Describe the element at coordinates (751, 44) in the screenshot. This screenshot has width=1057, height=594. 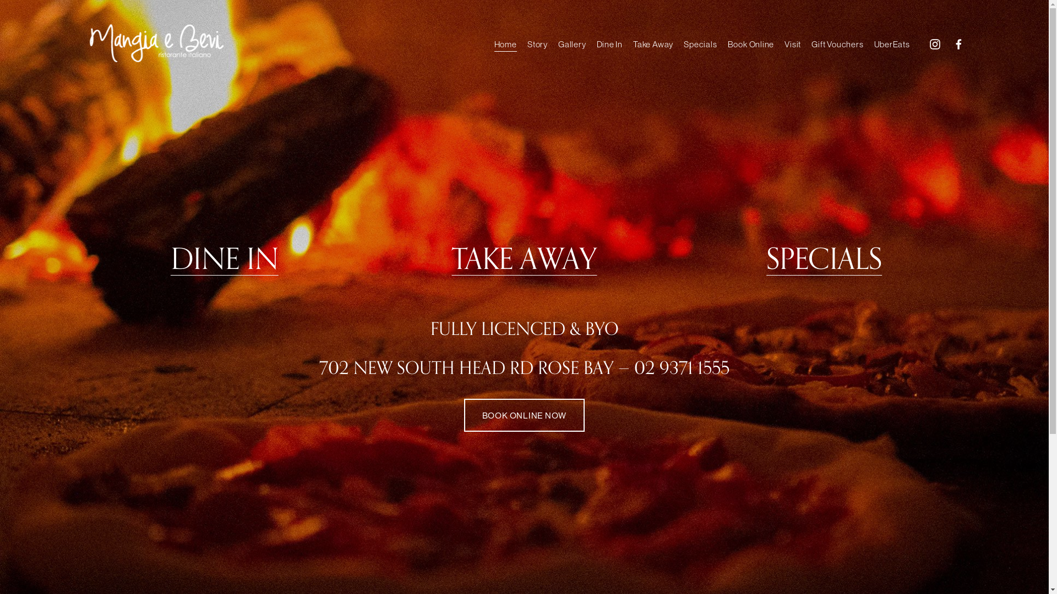
I see `Book Online` at that location.